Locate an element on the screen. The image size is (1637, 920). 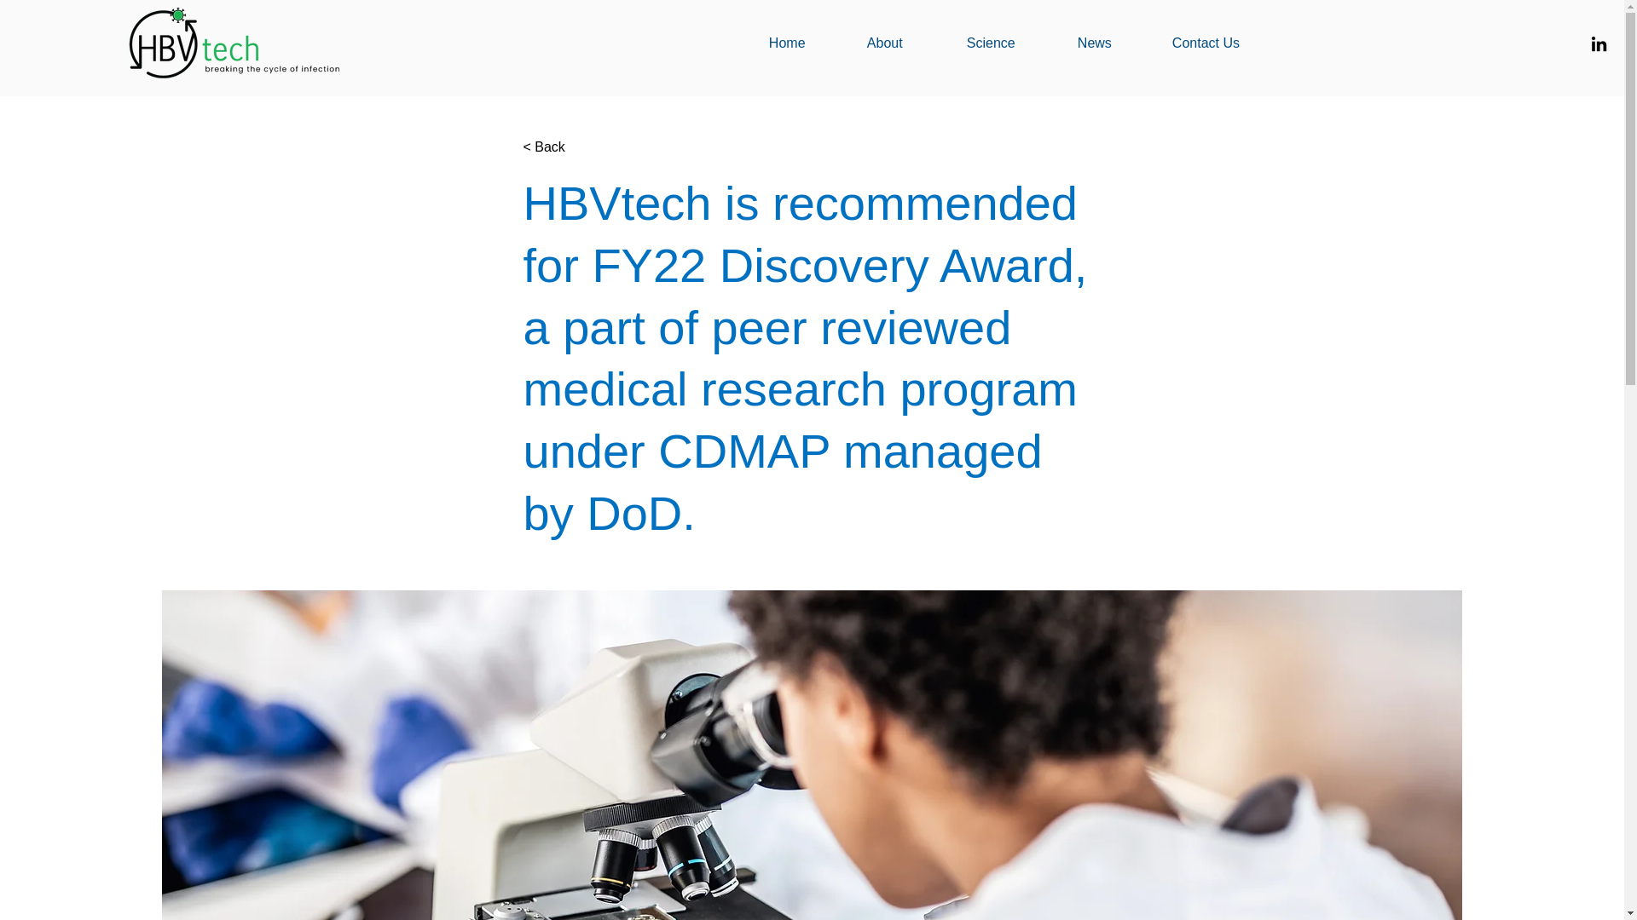
Science is located at coordinates (1009, 43).